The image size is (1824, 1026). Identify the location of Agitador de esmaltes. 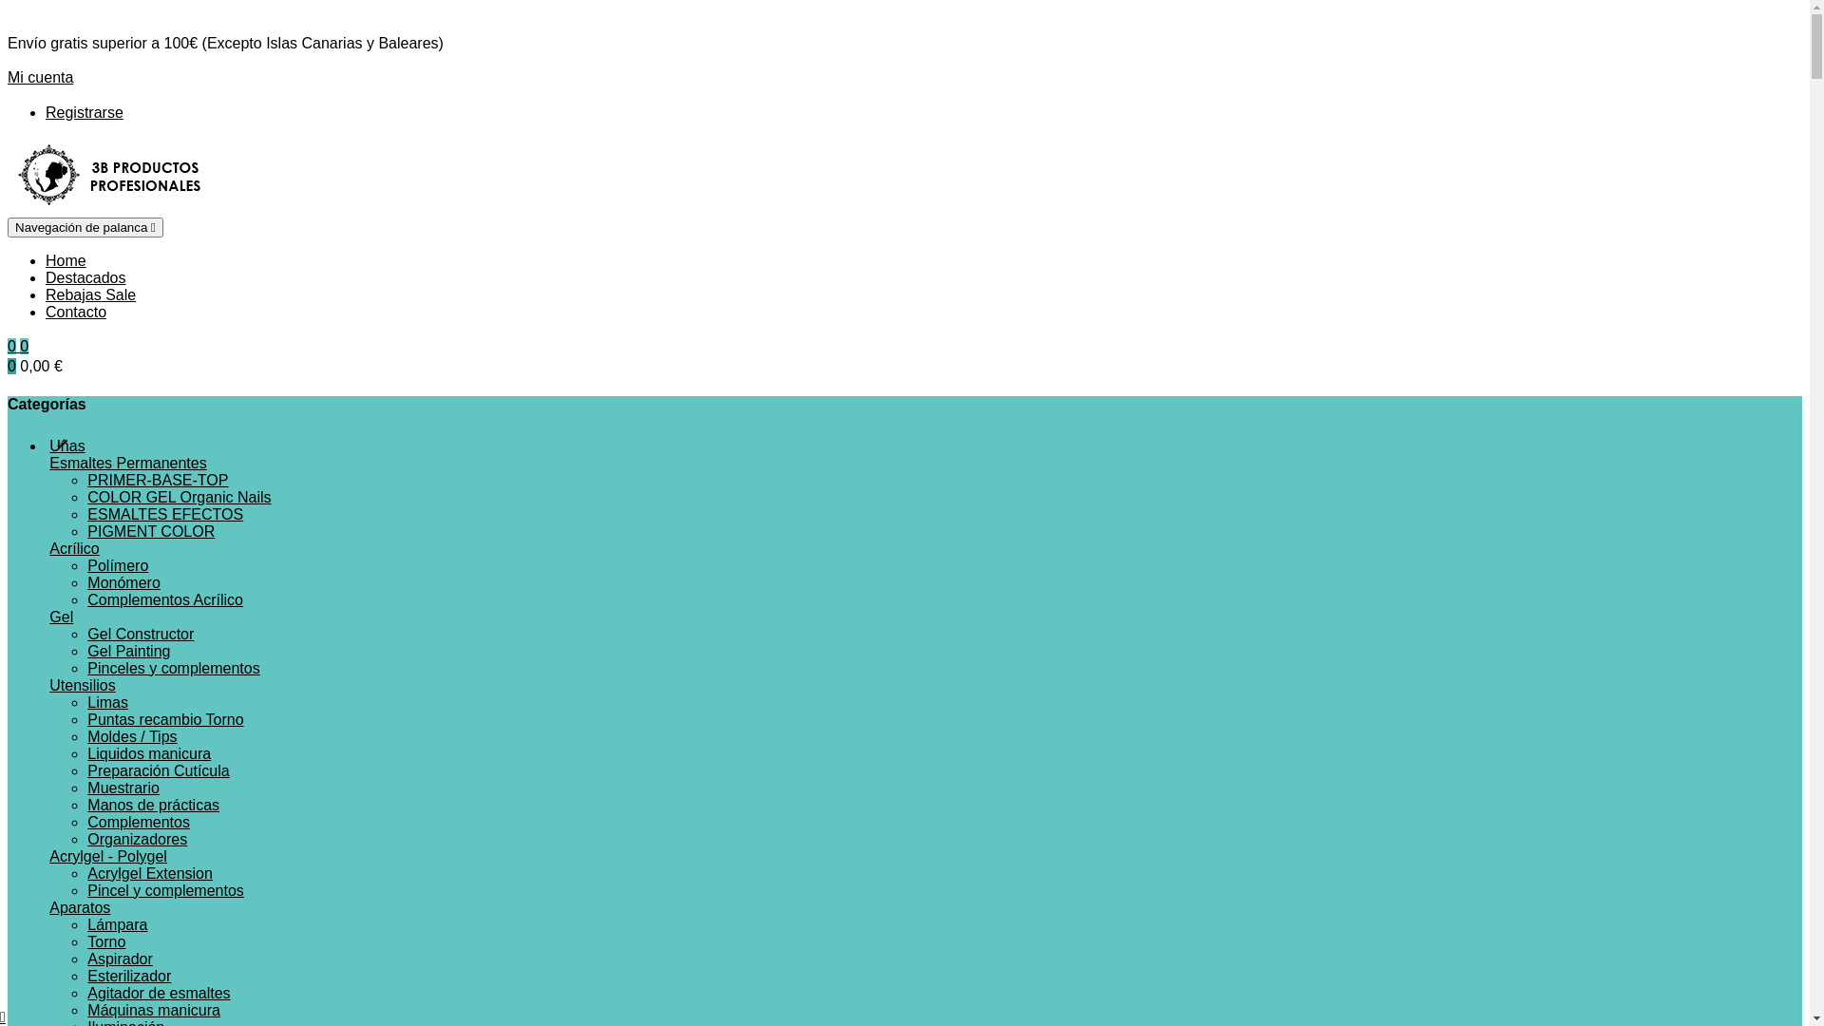
(159, 994).